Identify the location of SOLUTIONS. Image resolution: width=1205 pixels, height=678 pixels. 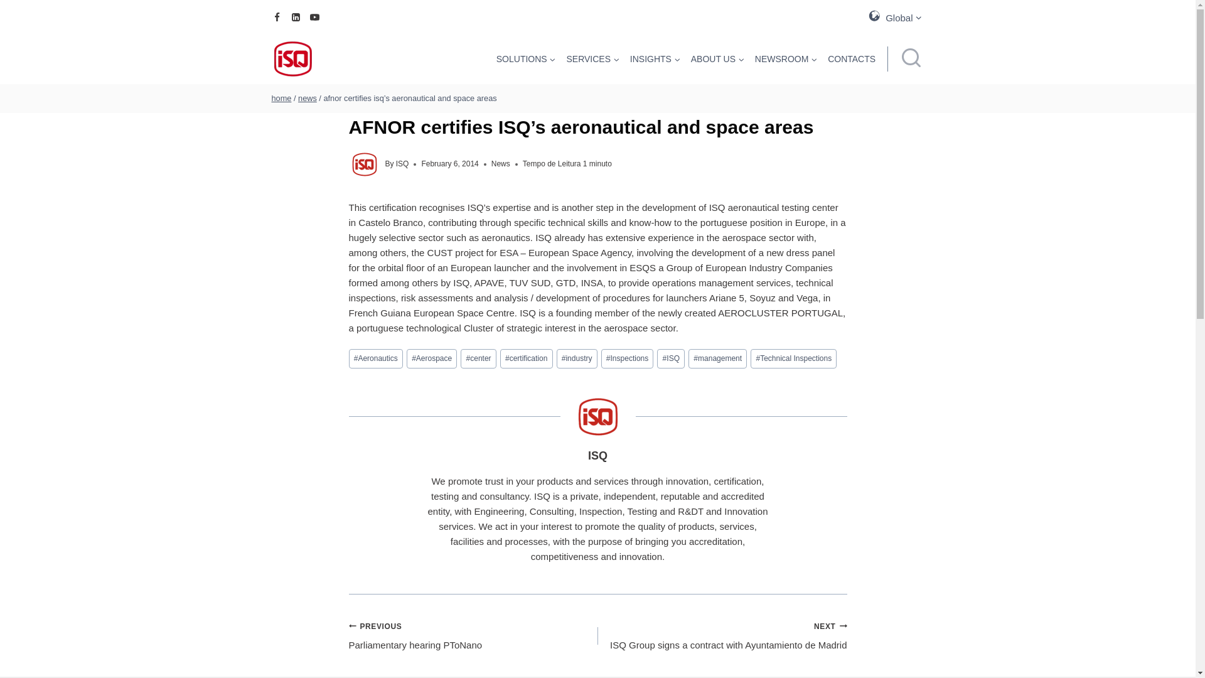
(526, 59).